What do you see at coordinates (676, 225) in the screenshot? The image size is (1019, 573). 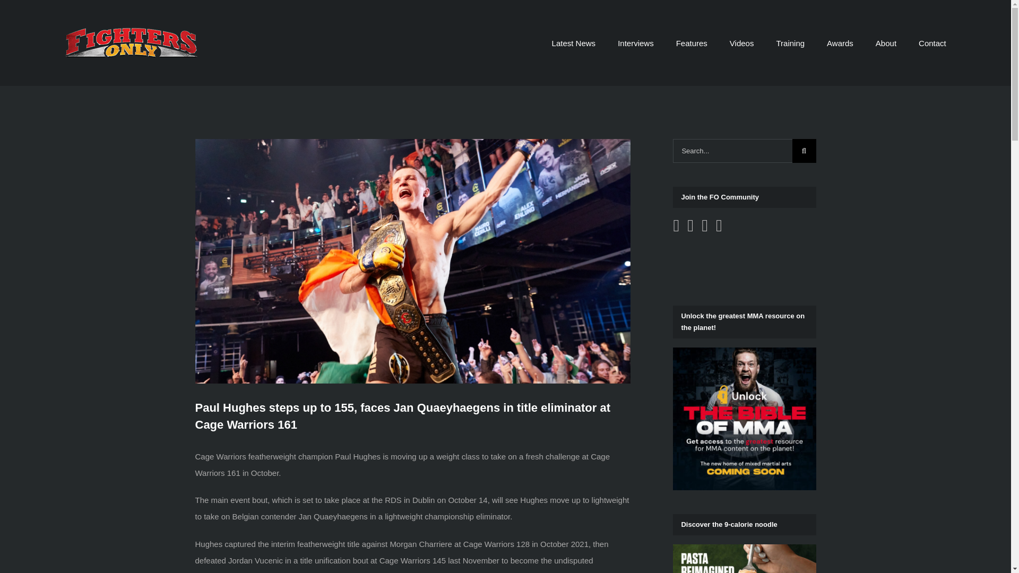 I see `Facebook` at bounding box center [676, 225].